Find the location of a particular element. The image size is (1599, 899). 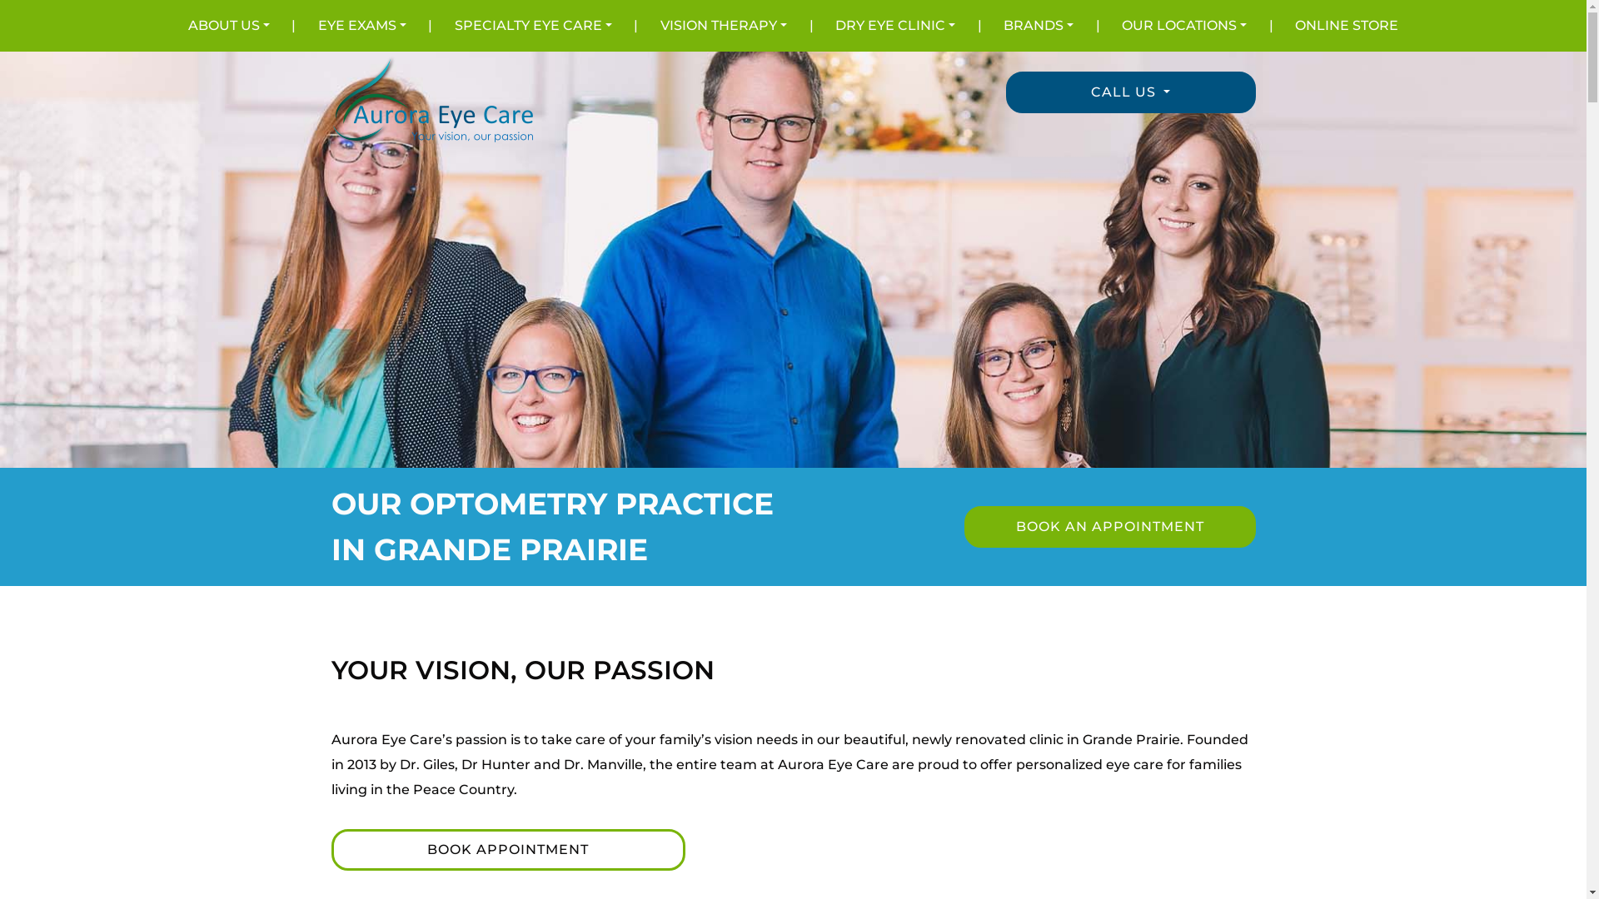

BOOK APPOINTMENT is located at coordinates (508, 850).